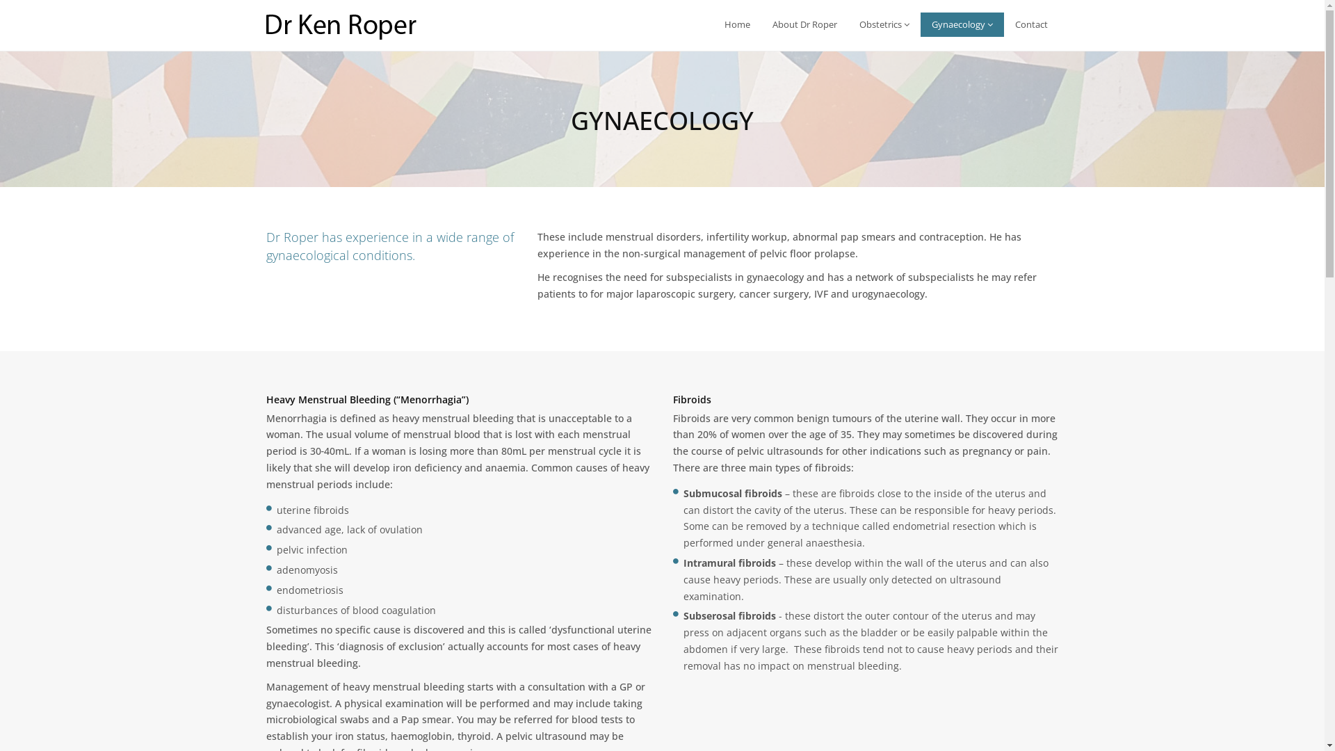 The height and width of the screenshot is (751, 1335). What do you see at coordinates (884, 25) in the screenshot?
I see `Obstetrics` at bounding box center [884, 25].